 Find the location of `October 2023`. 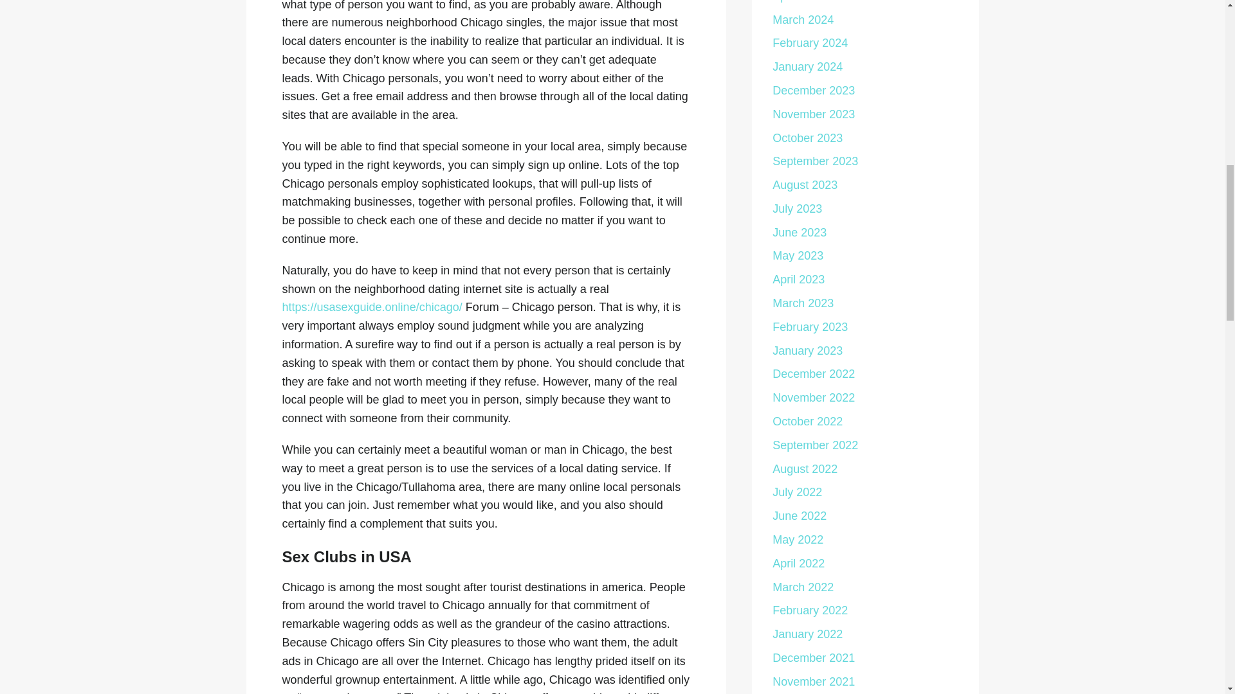

October 2023 is located at coordinates (807, 138).